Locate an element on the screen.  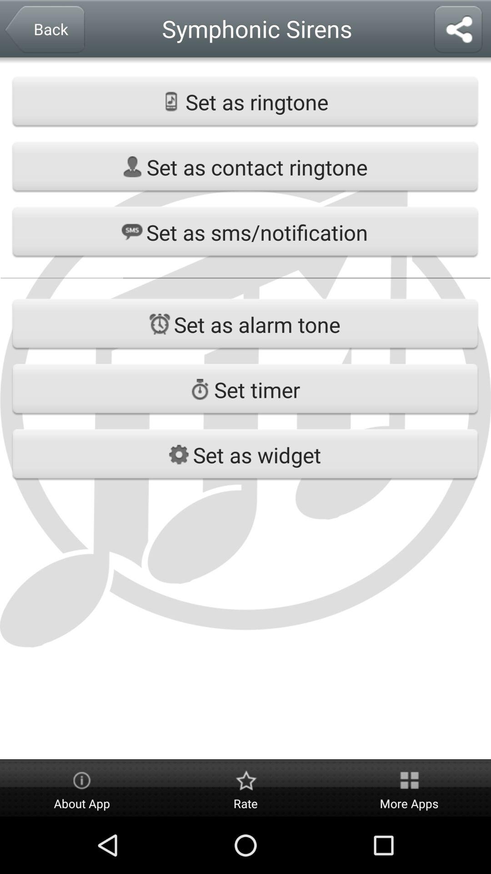
select the icon which is left side of the set as ringtone is located at coordinates (171, 101).